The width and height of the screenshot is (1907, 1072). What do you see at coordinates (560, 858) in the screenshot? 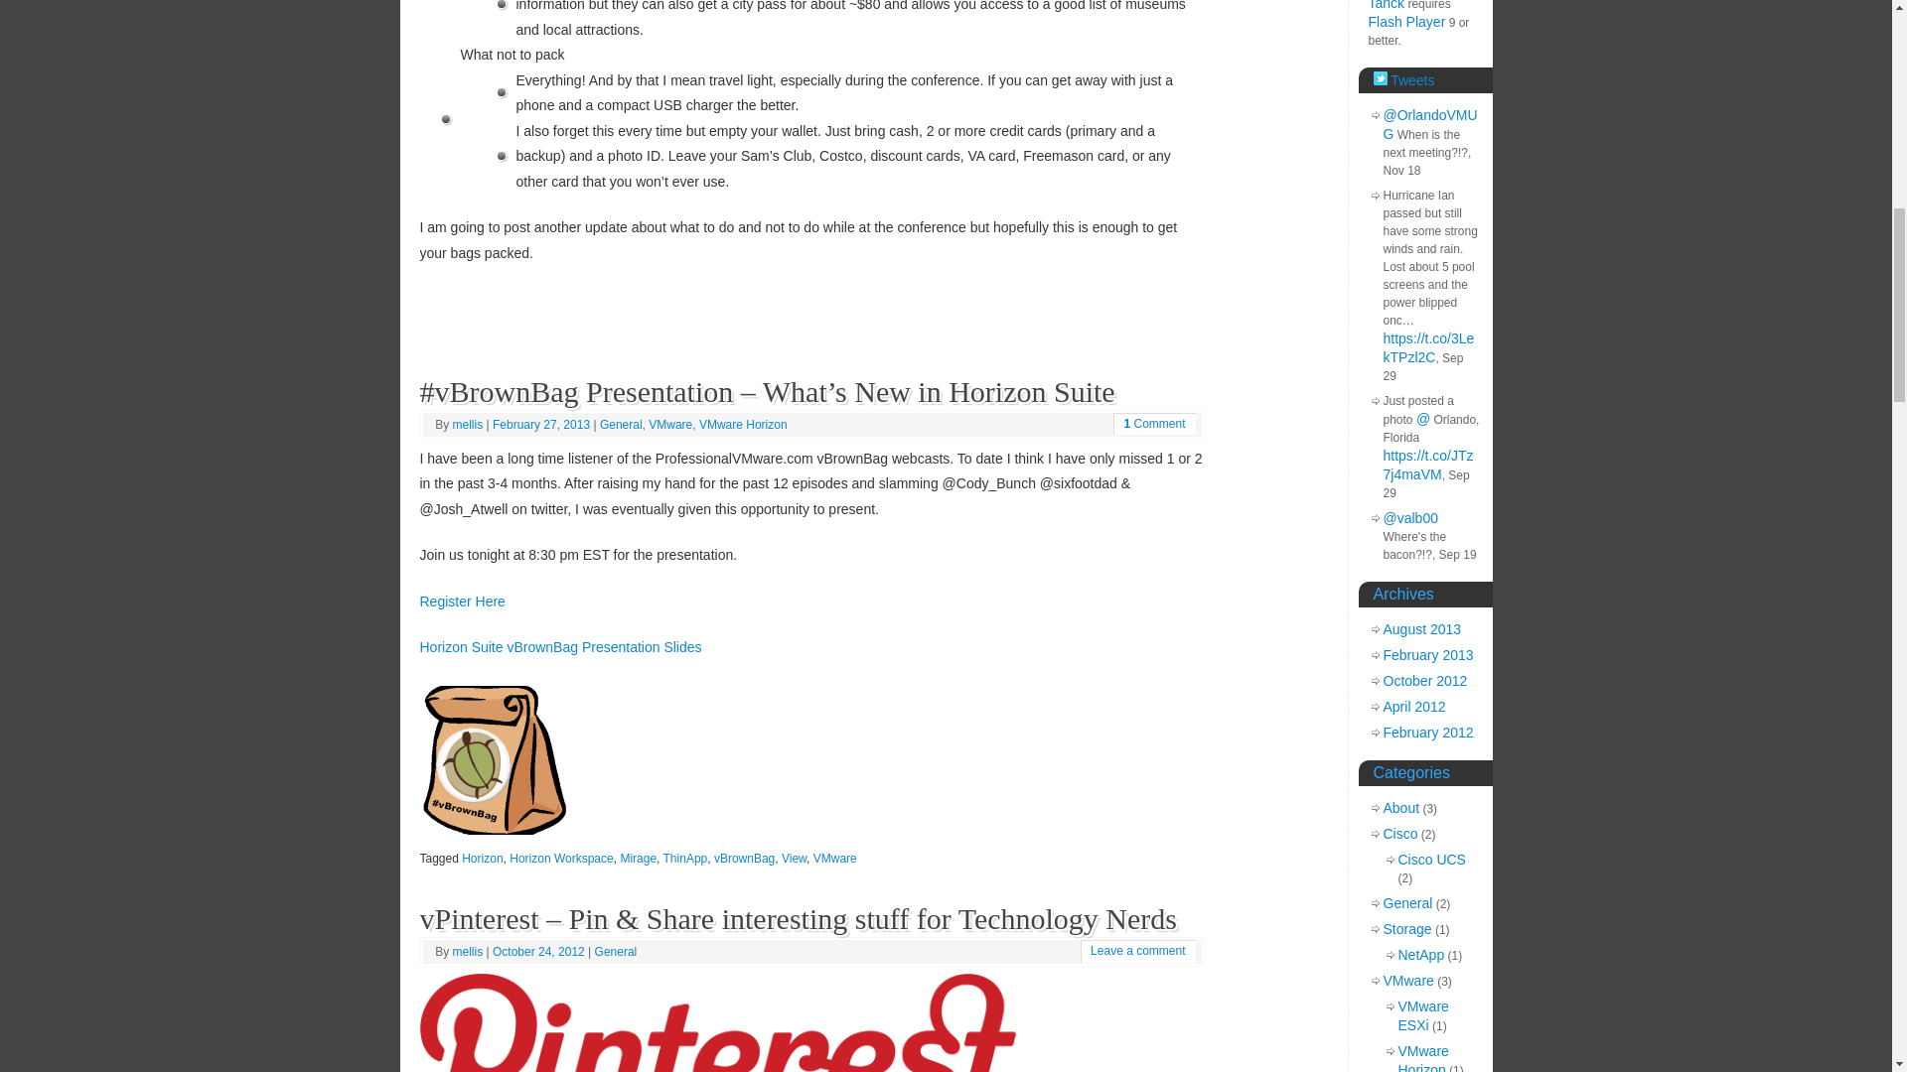
I see `Horizon Workspace` at bounding box center [560, 858].